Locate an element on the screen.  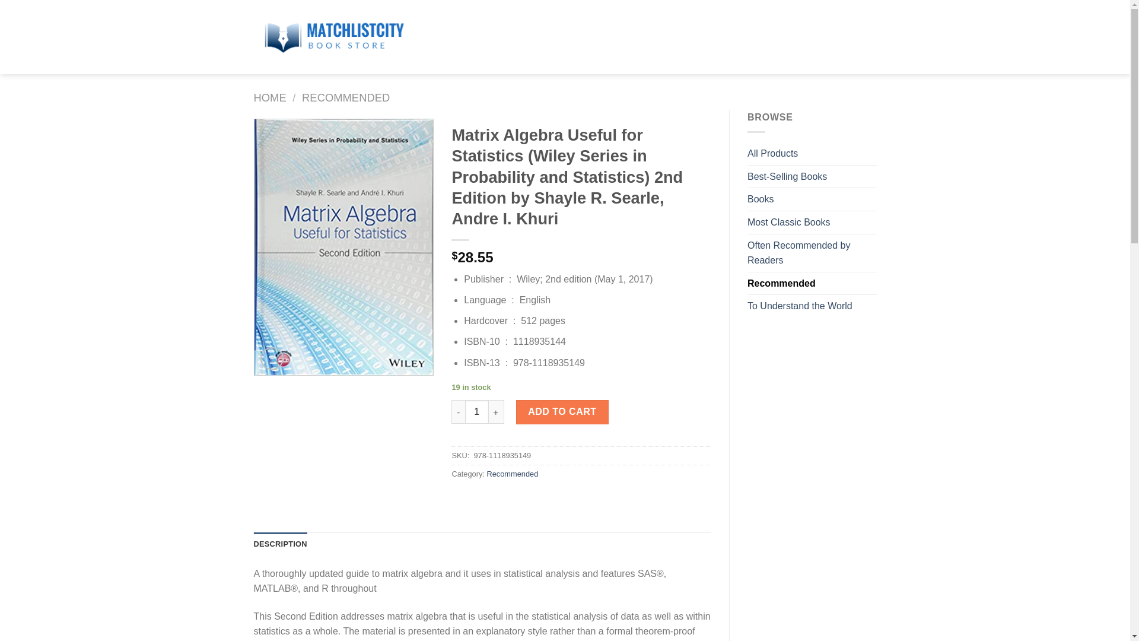
DESCRIPTION is located at coordinates (281, 544).